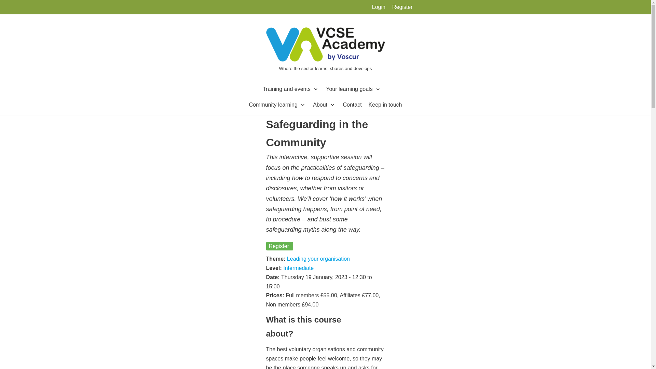 The height and width of the screenshot is (369, 656). Describe the element at coordinates (277, 105) in the screenshot. I see `Community learning` at that location.